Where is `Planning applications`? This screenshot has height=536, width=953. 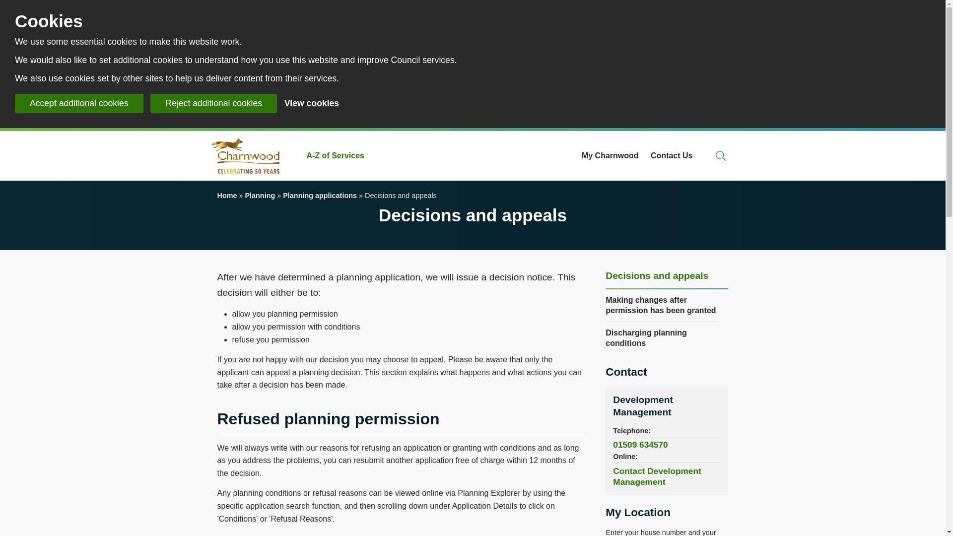 Planning applications is located at coordinates (320, 195).